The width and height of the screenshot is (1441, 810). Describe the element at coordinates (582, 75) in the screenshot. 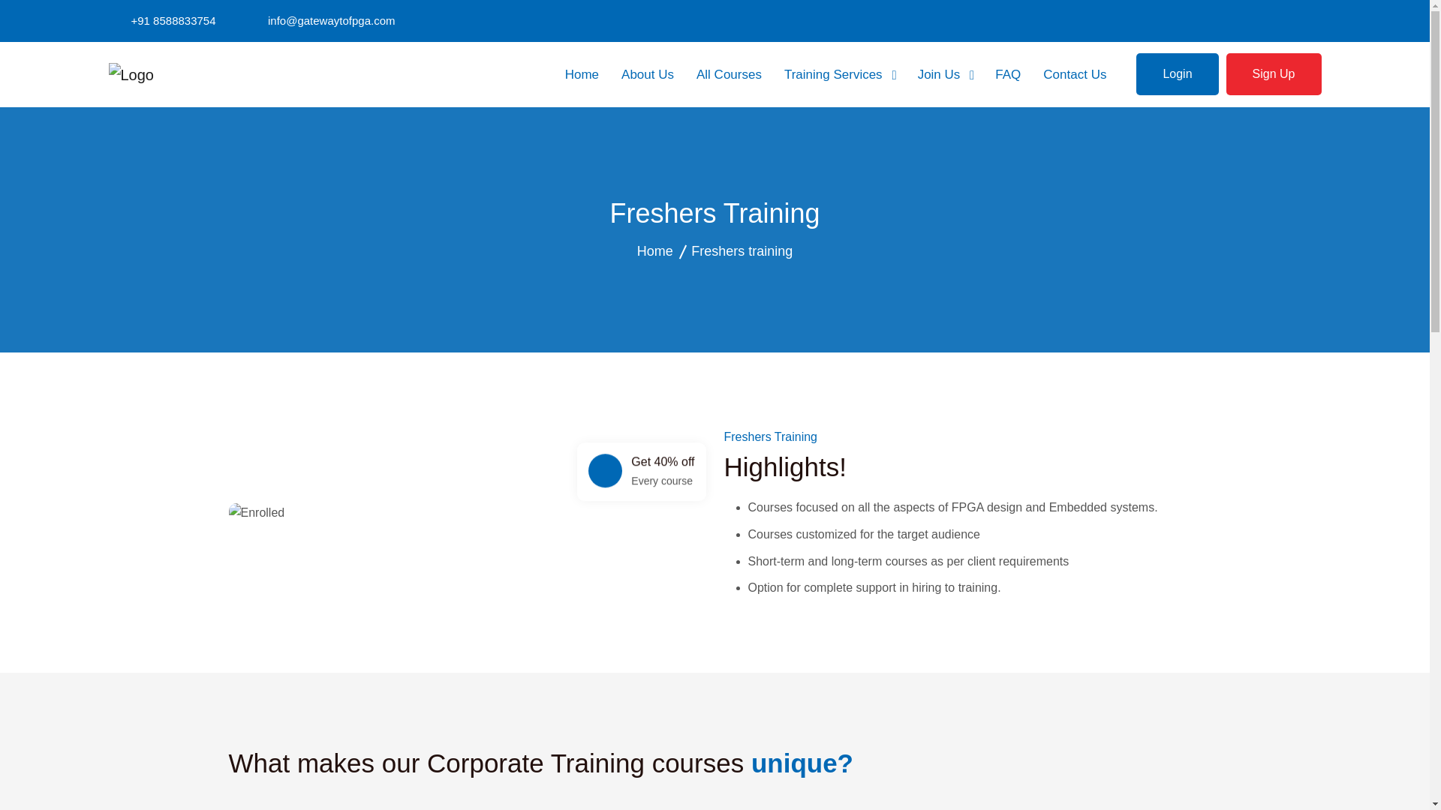

I see `Home` at that location.